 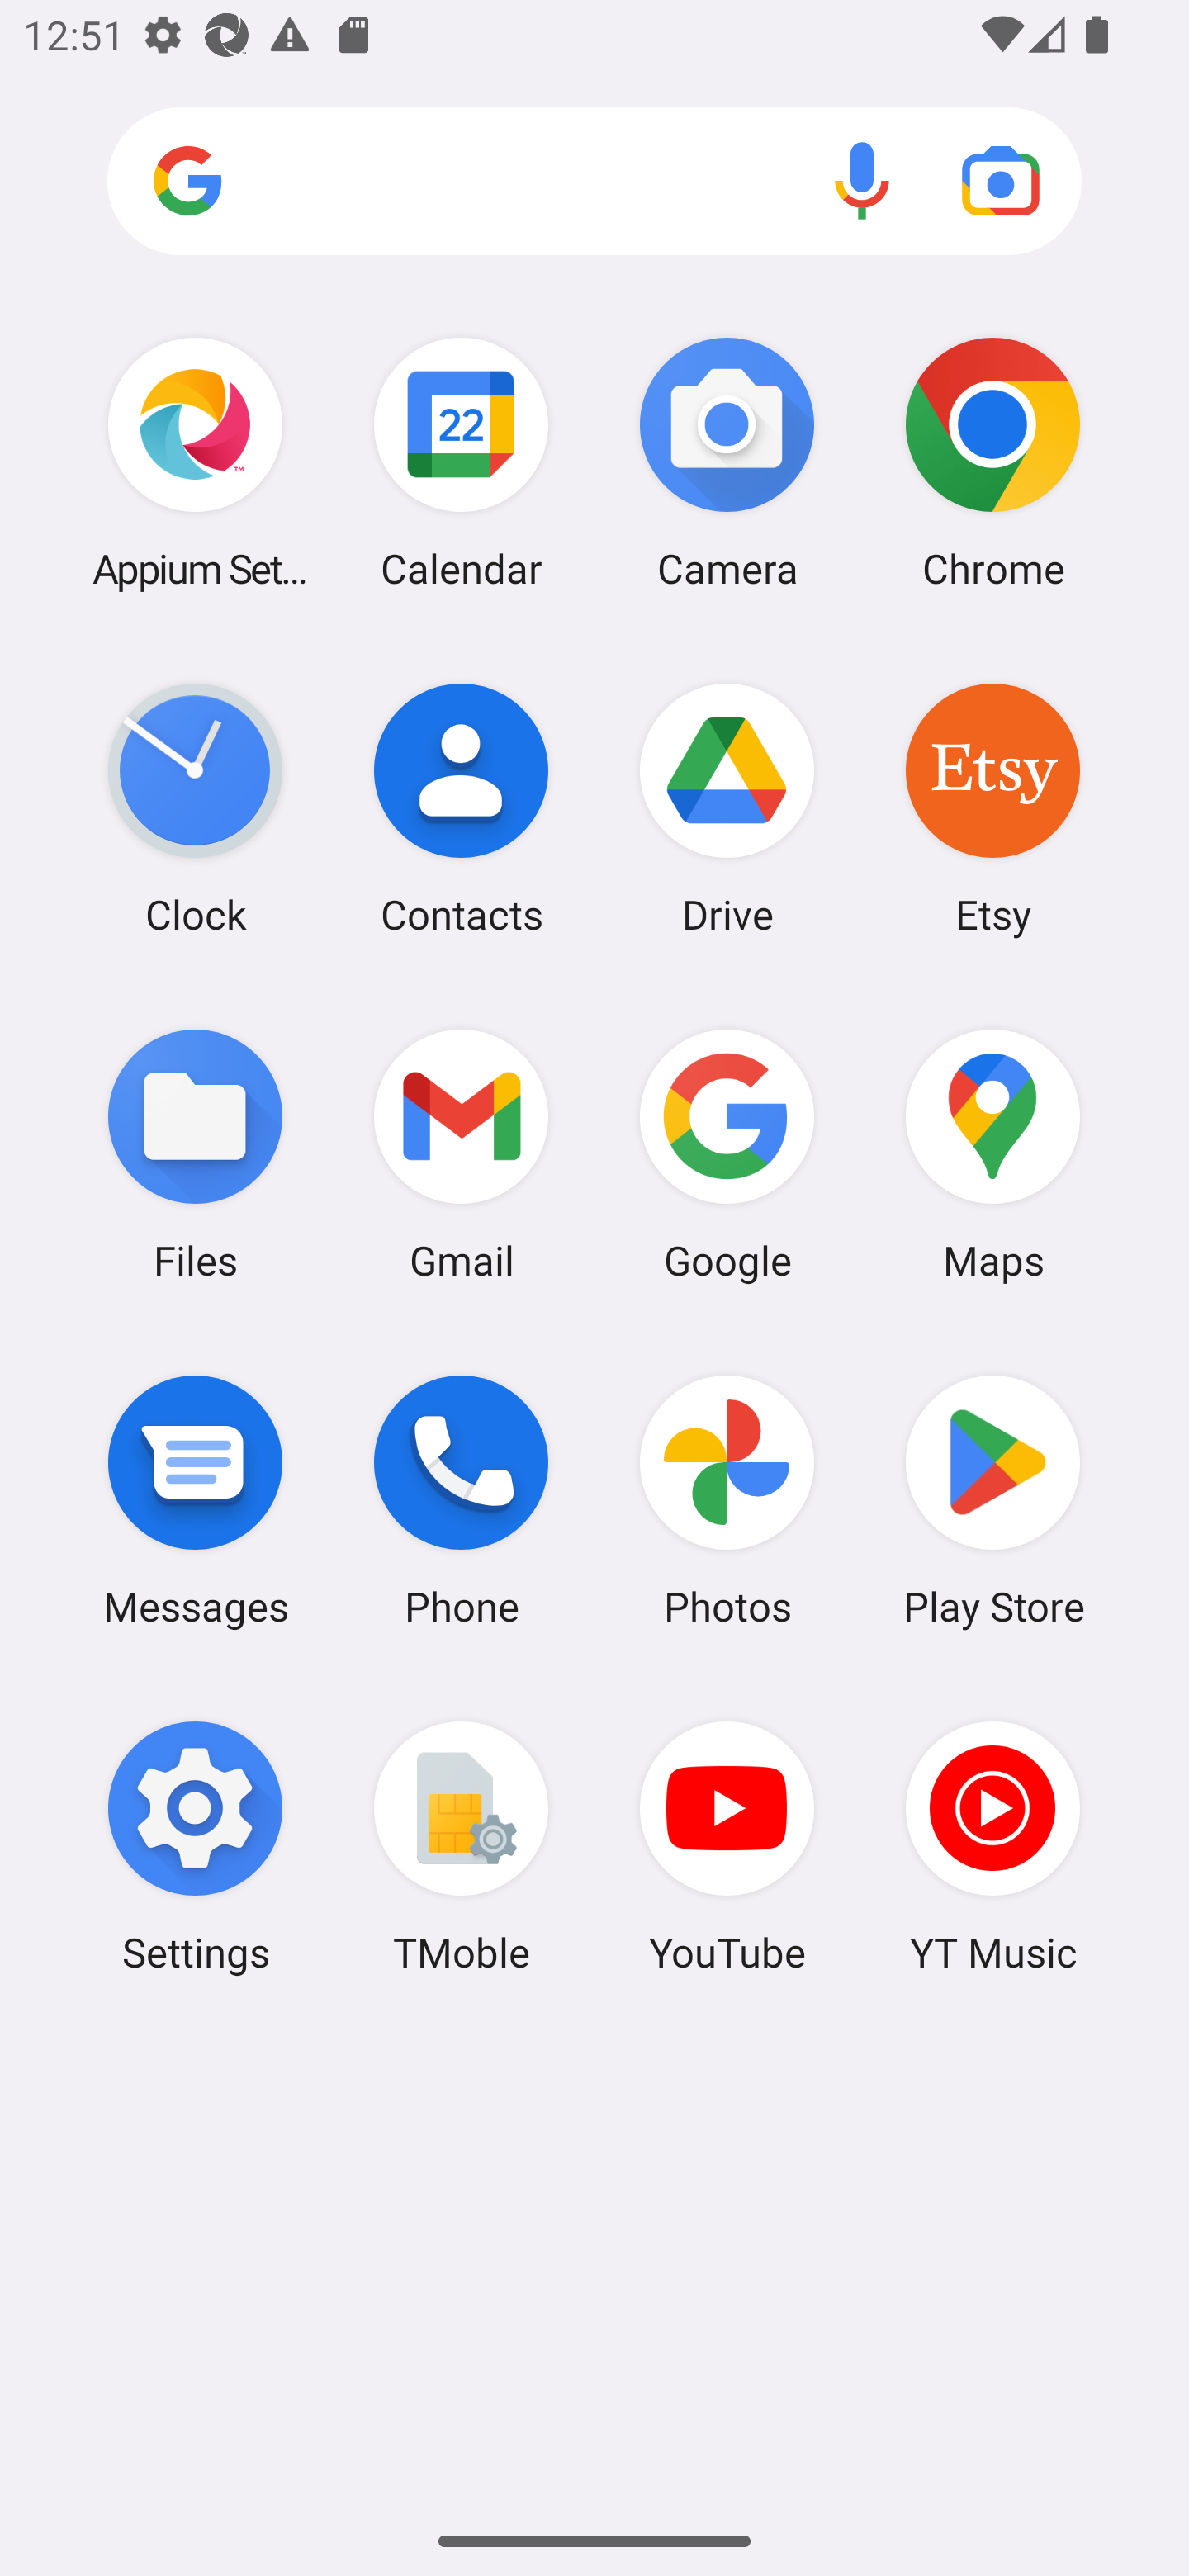 What do you see at coordinates (195, 1847) in the screenshot?
I see `Settings` at bounding box center [195, 1847].